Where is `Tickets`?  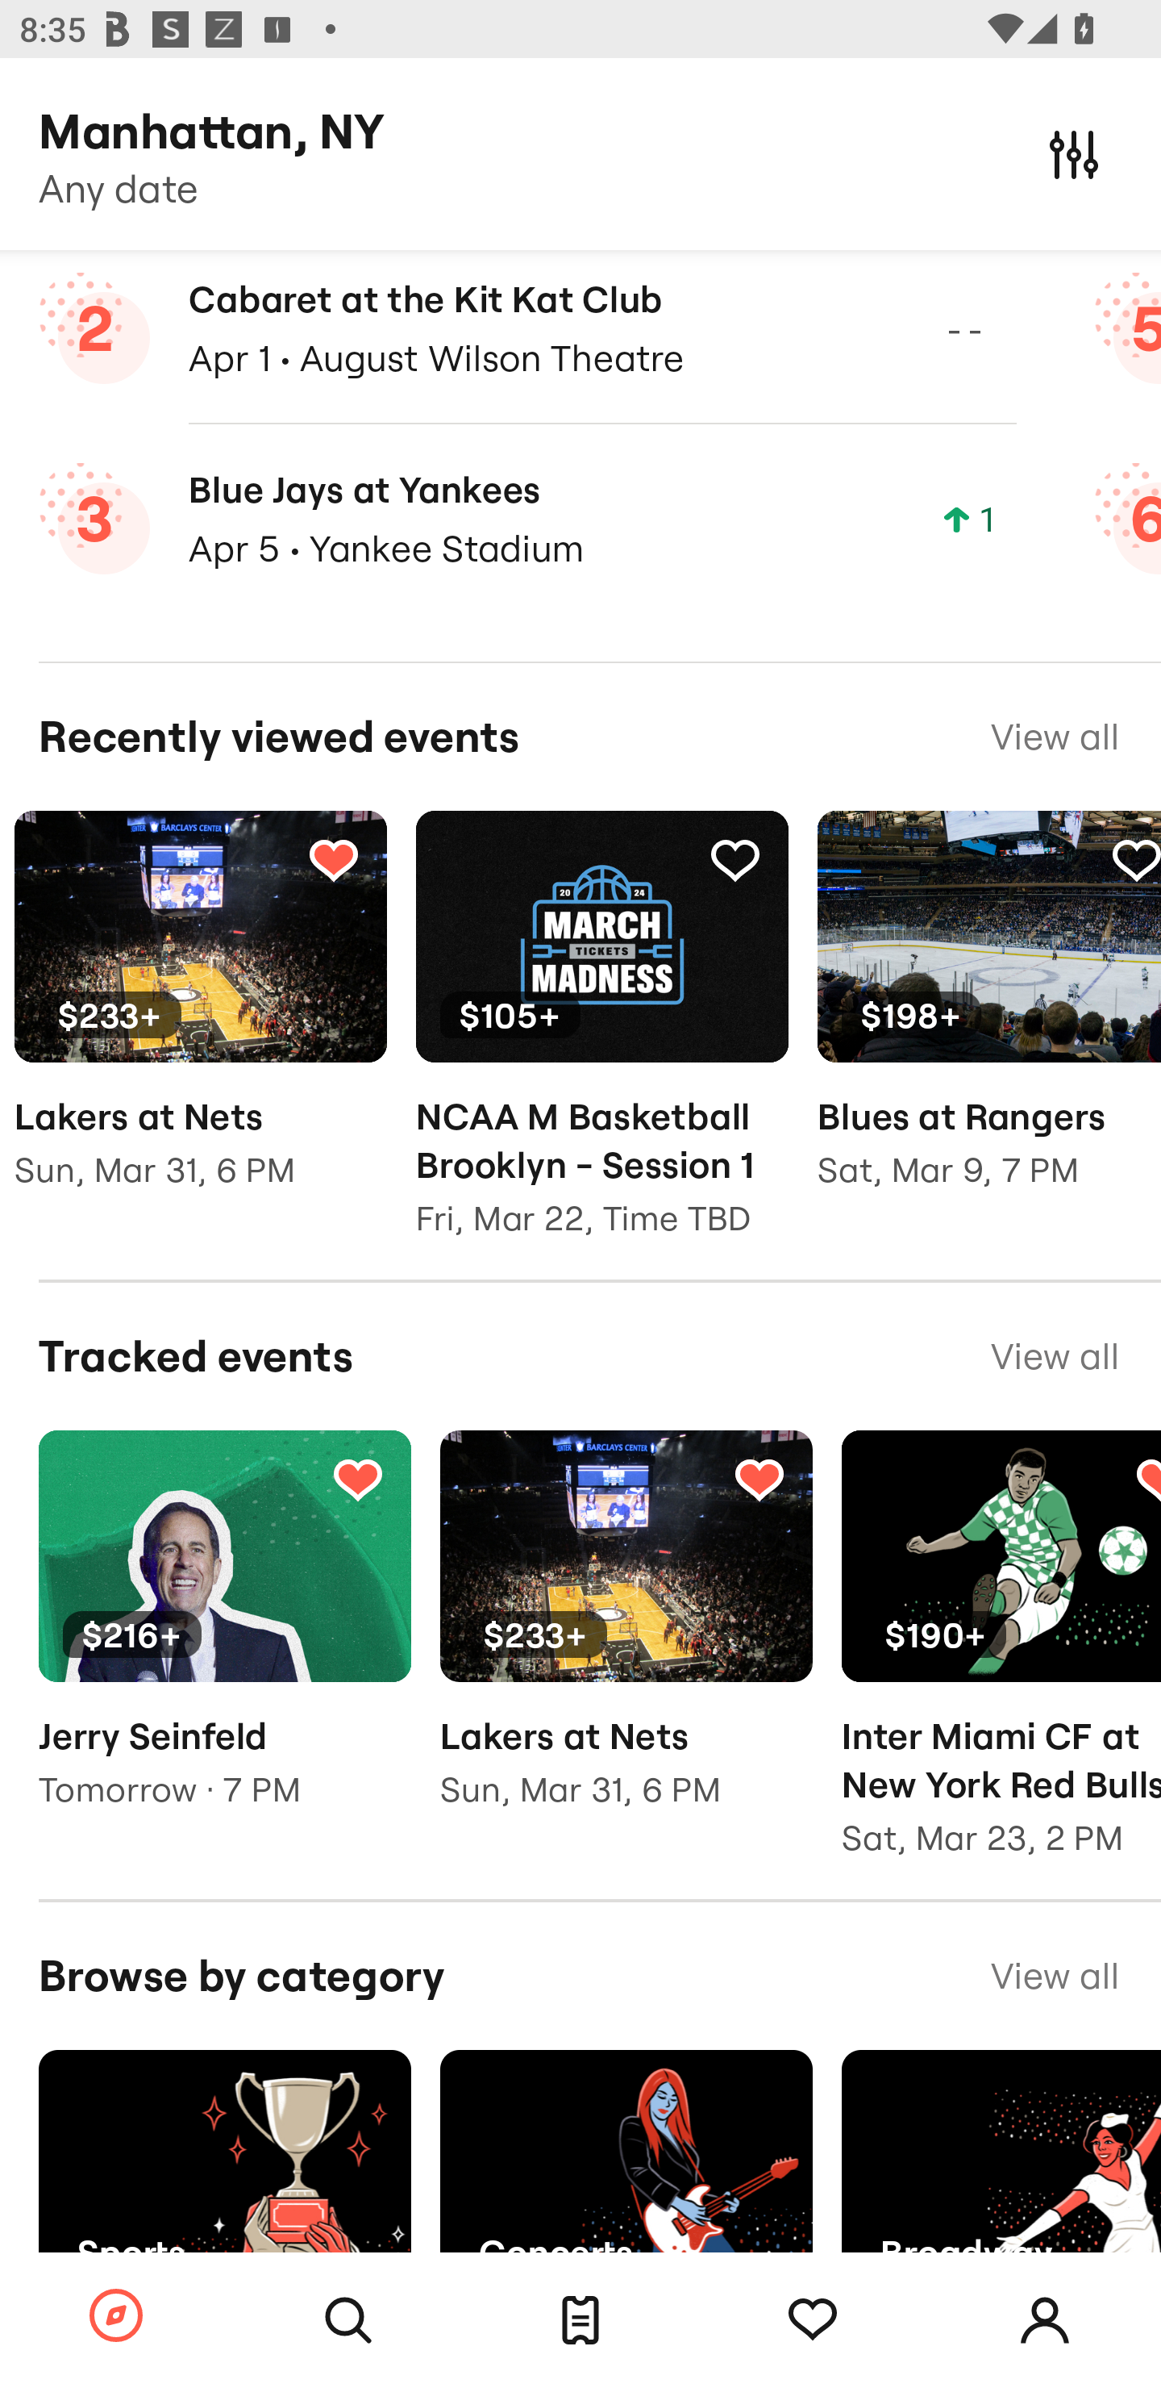
Tickets is located at coordinates (580, 2320).